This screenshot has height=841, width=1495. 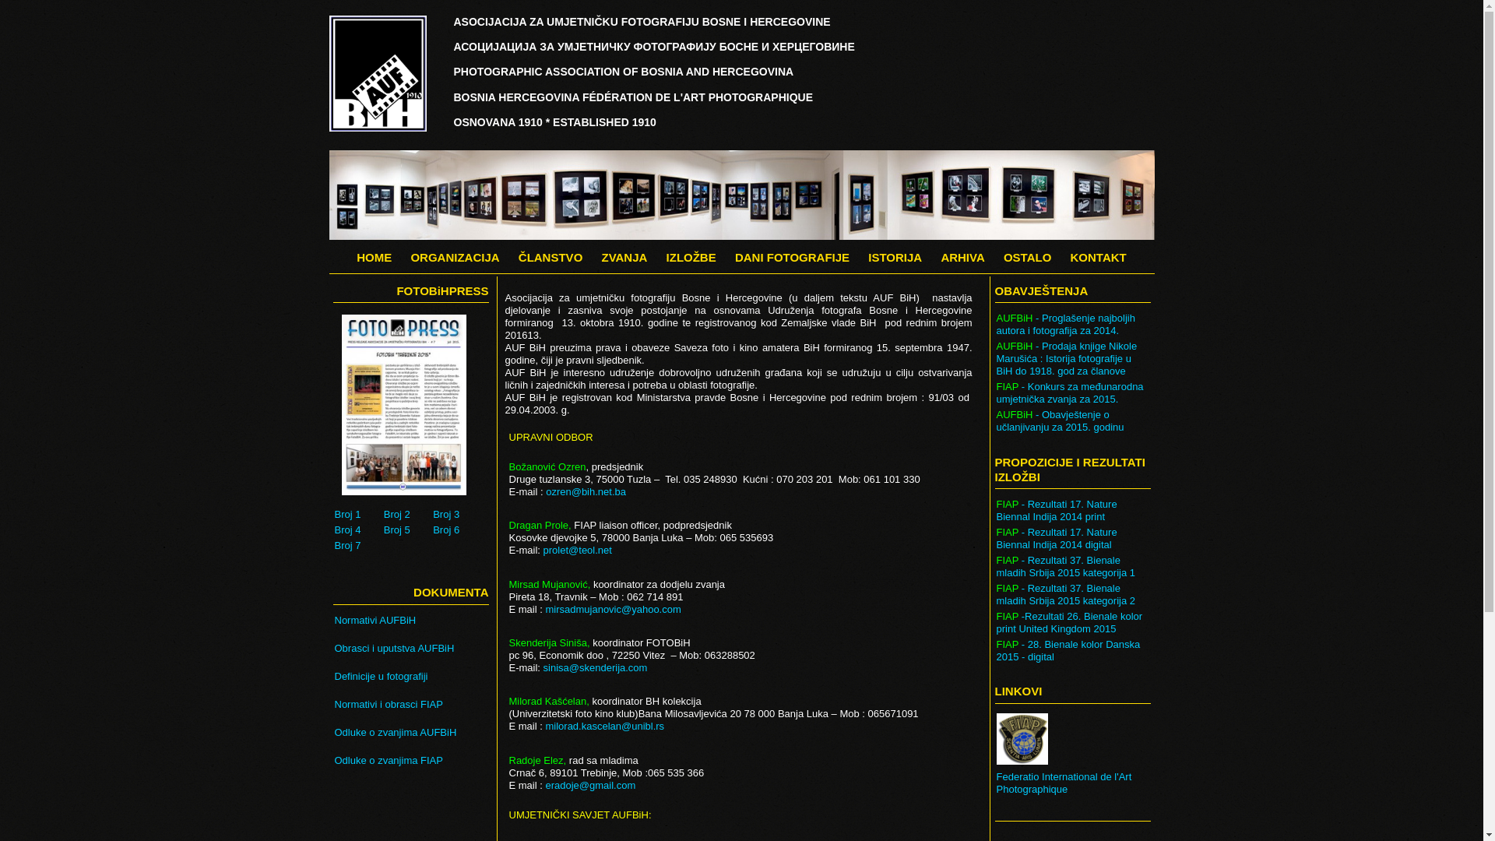 What do you see at coordinates (1028, 257) in the screenshot?
I see `OSTALO` at bounding box center [1028, 257].